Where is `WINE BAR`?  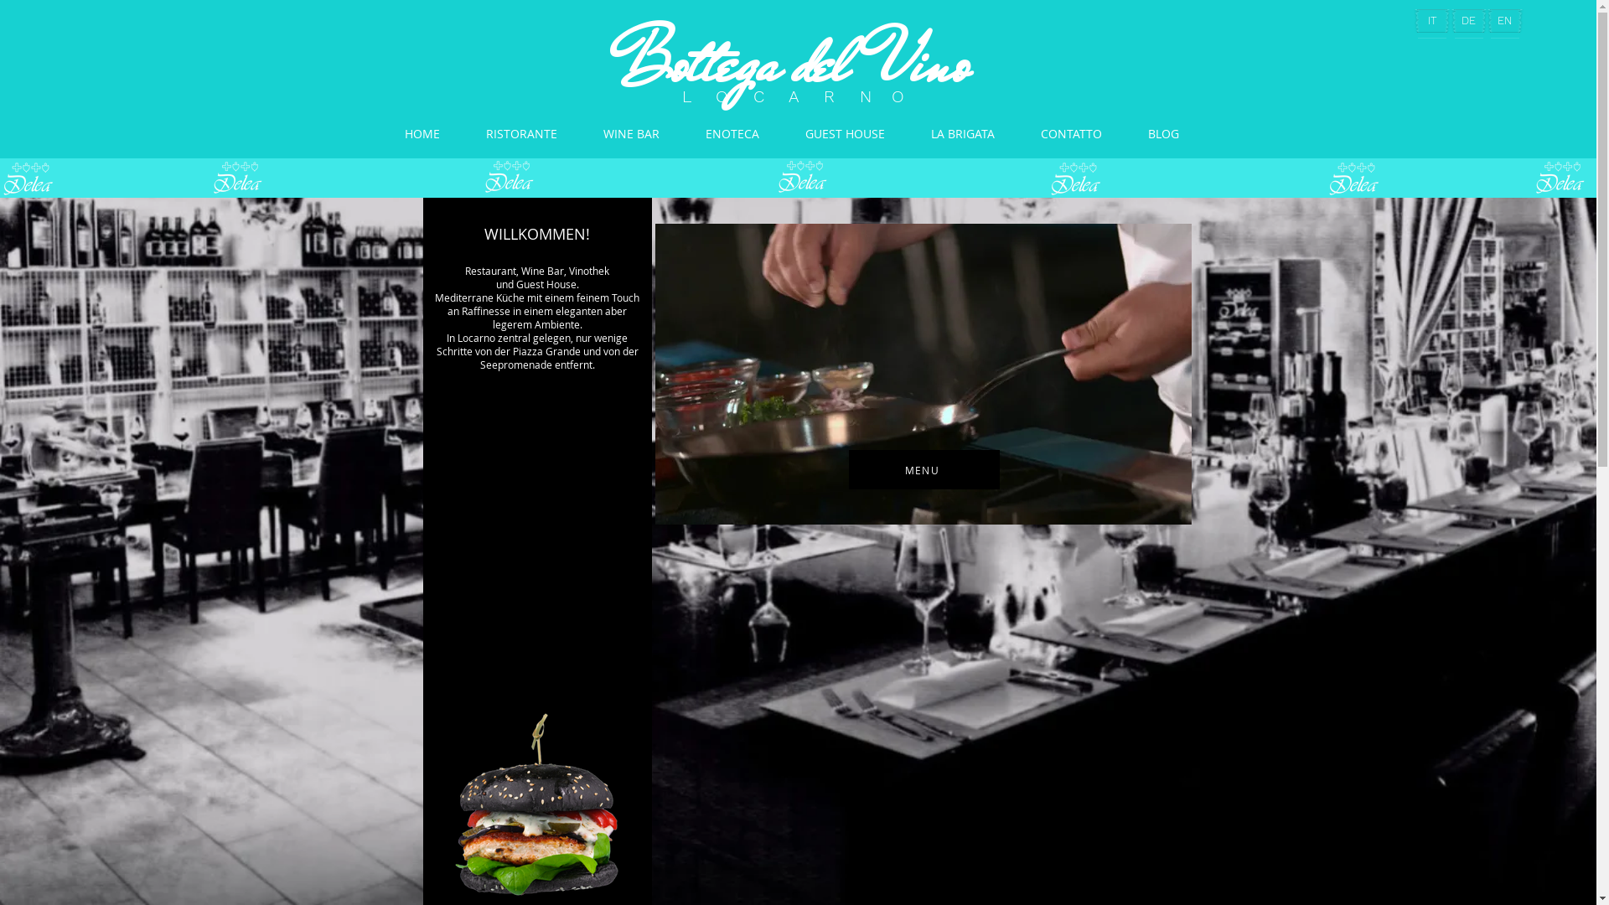 WINE BAR is located at coordinates (631, 134).